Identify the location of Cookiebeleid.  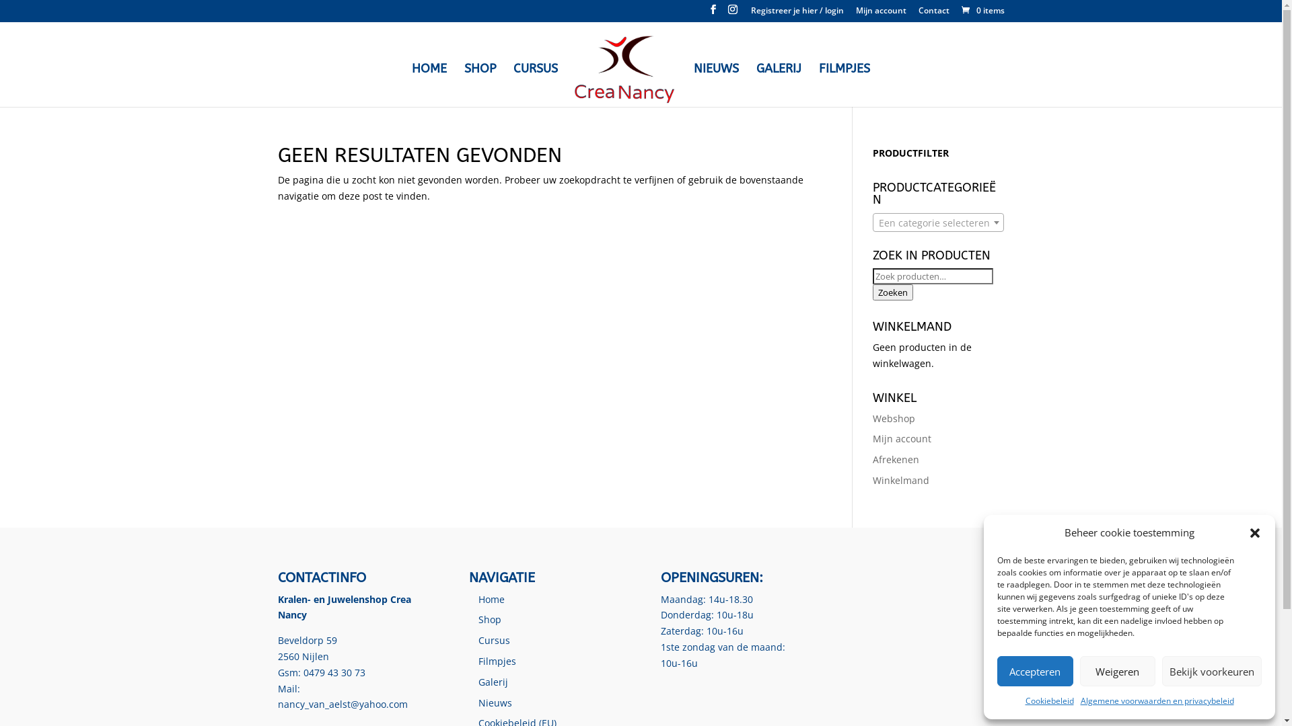
(1050, 701).